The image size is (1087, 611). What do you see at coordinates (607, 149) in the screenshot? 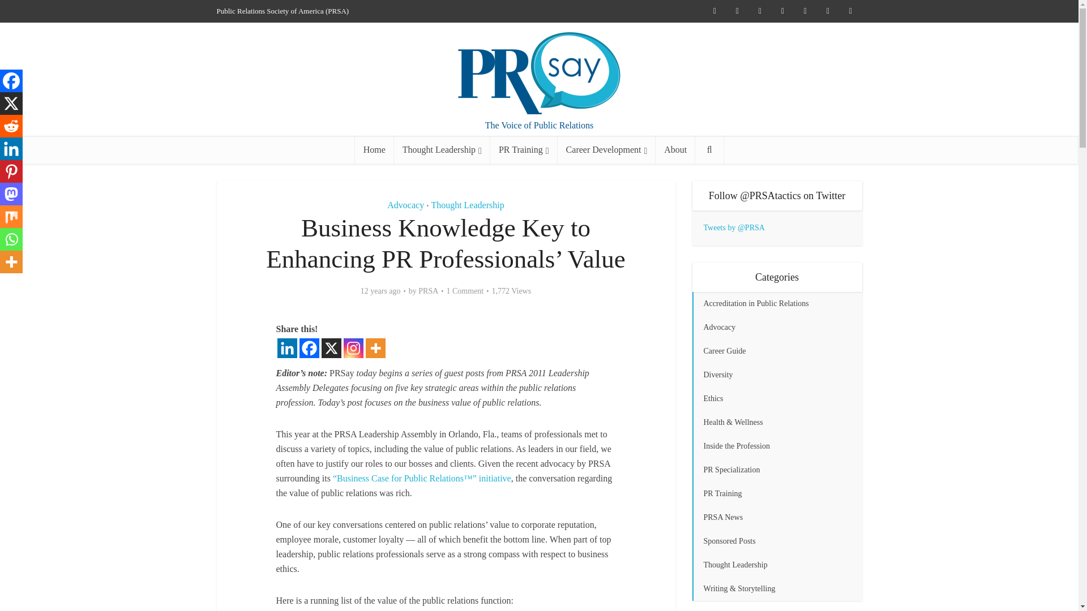
I see `Career Development` at bounding box center [607, 149].